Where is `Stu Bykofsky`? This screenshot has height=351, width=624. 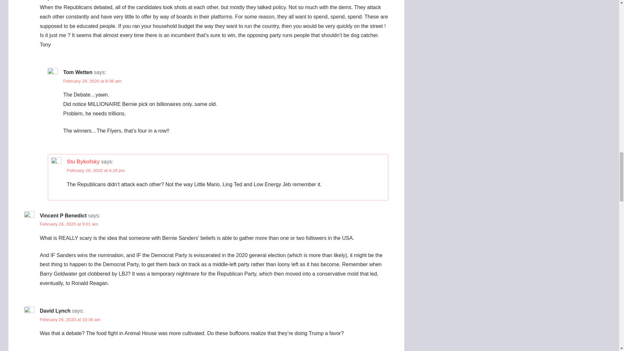 Stu Bykofsky is located at coordinates (83, 162).